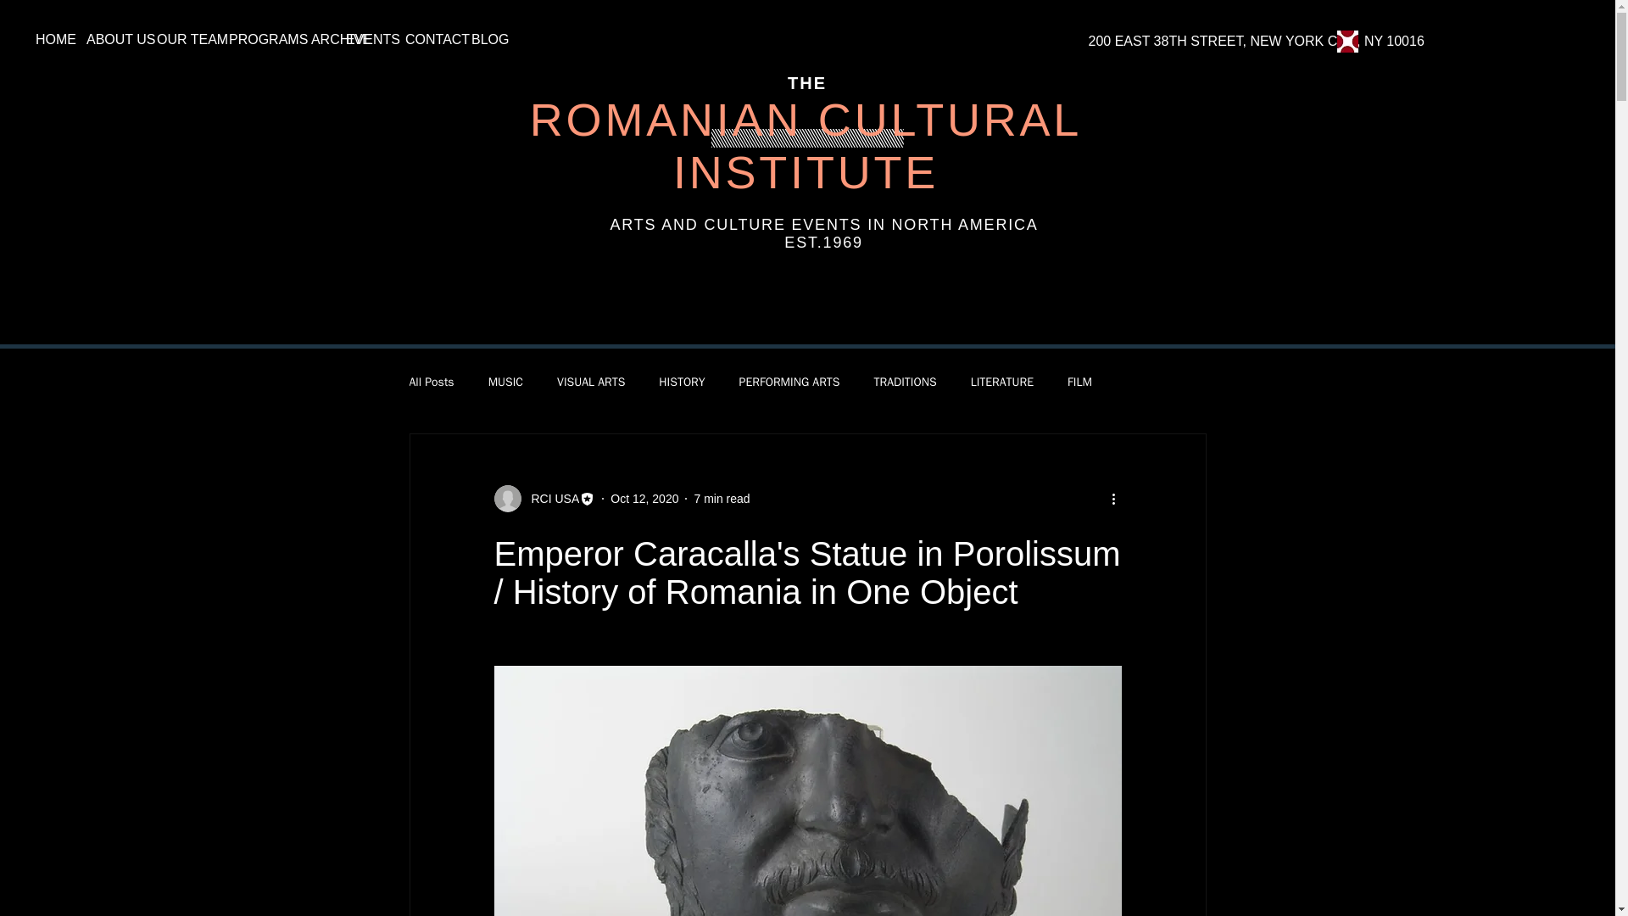 This screenshot has height=916, width=1628. Describe the element at coordinates (1002, 382) in the screenshot. I see `LITERATURE` at that location.